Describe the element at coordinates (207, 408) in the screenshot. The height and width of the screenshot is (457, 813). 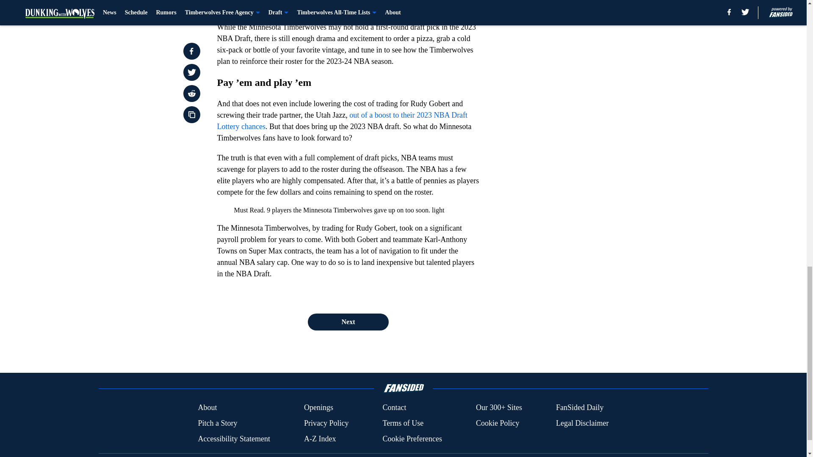
I see `About` at that location.